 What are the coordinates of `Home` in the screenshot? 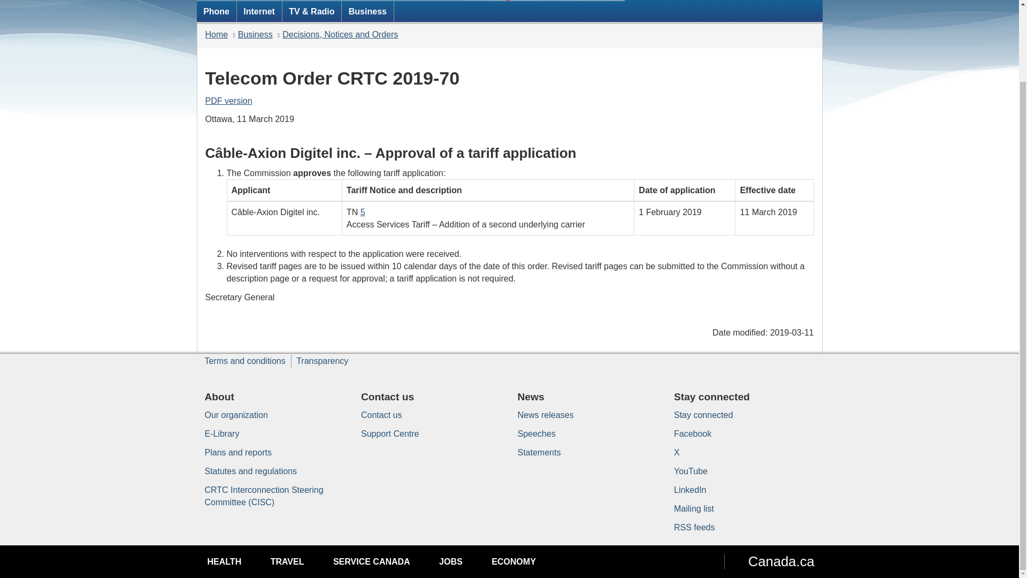 It's located at (217, 34).